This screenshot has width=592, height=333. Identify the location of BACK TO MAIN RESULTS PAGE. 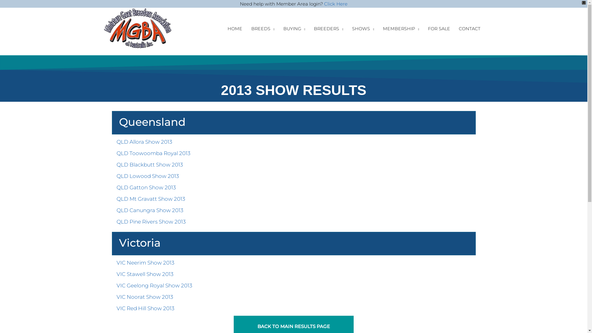
(294, 326).